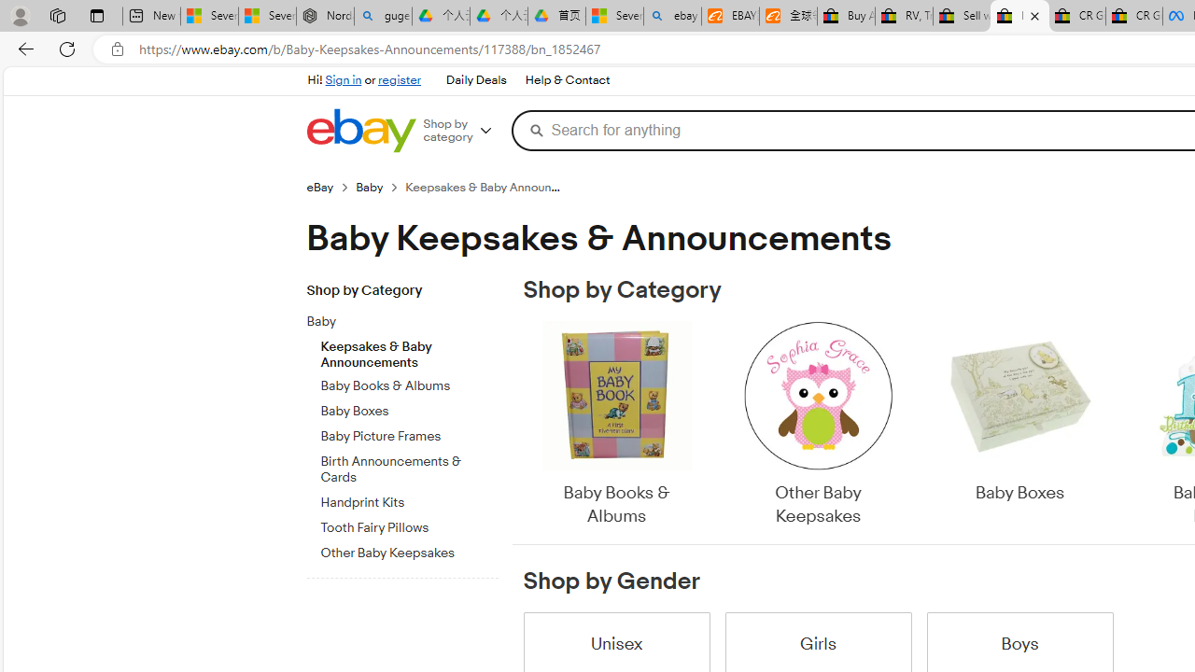 The image size is (1195, 672). What do you see at coordinates (409, 350) in the screenshot?
I see `Keepsakes & Baby Announcements` at bounding box center [409, 350].